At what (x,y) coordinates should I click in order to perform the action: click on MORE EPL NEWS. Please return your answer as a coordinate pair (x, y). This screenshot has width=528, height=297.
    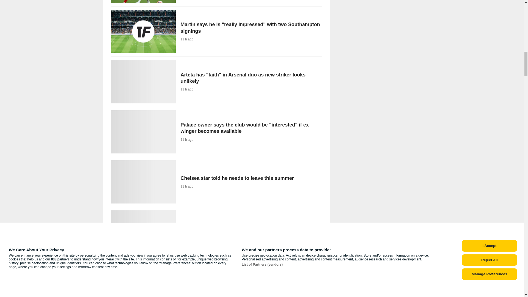
    Looking at the image, I should click on (303, 276).